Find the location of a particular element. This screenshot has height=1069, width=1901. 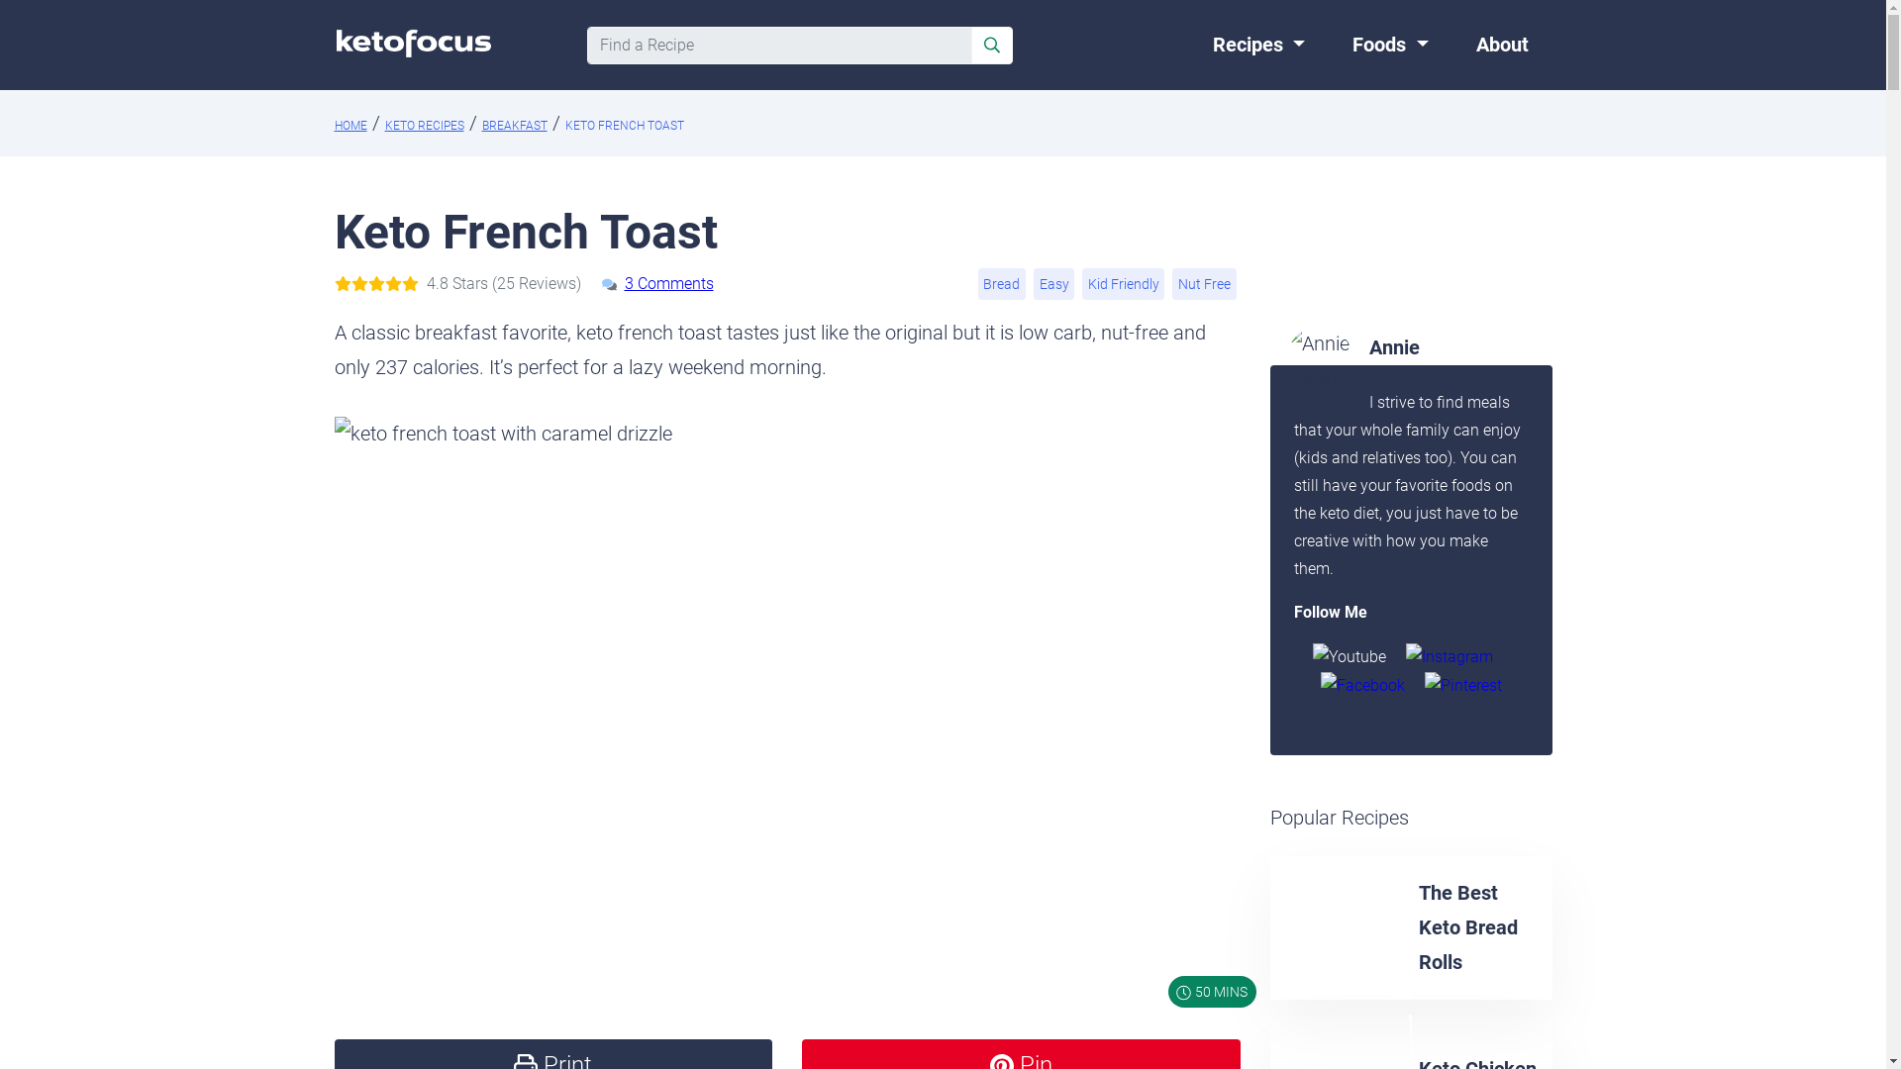

BREAKFAST is located at coordinates (513, 125).